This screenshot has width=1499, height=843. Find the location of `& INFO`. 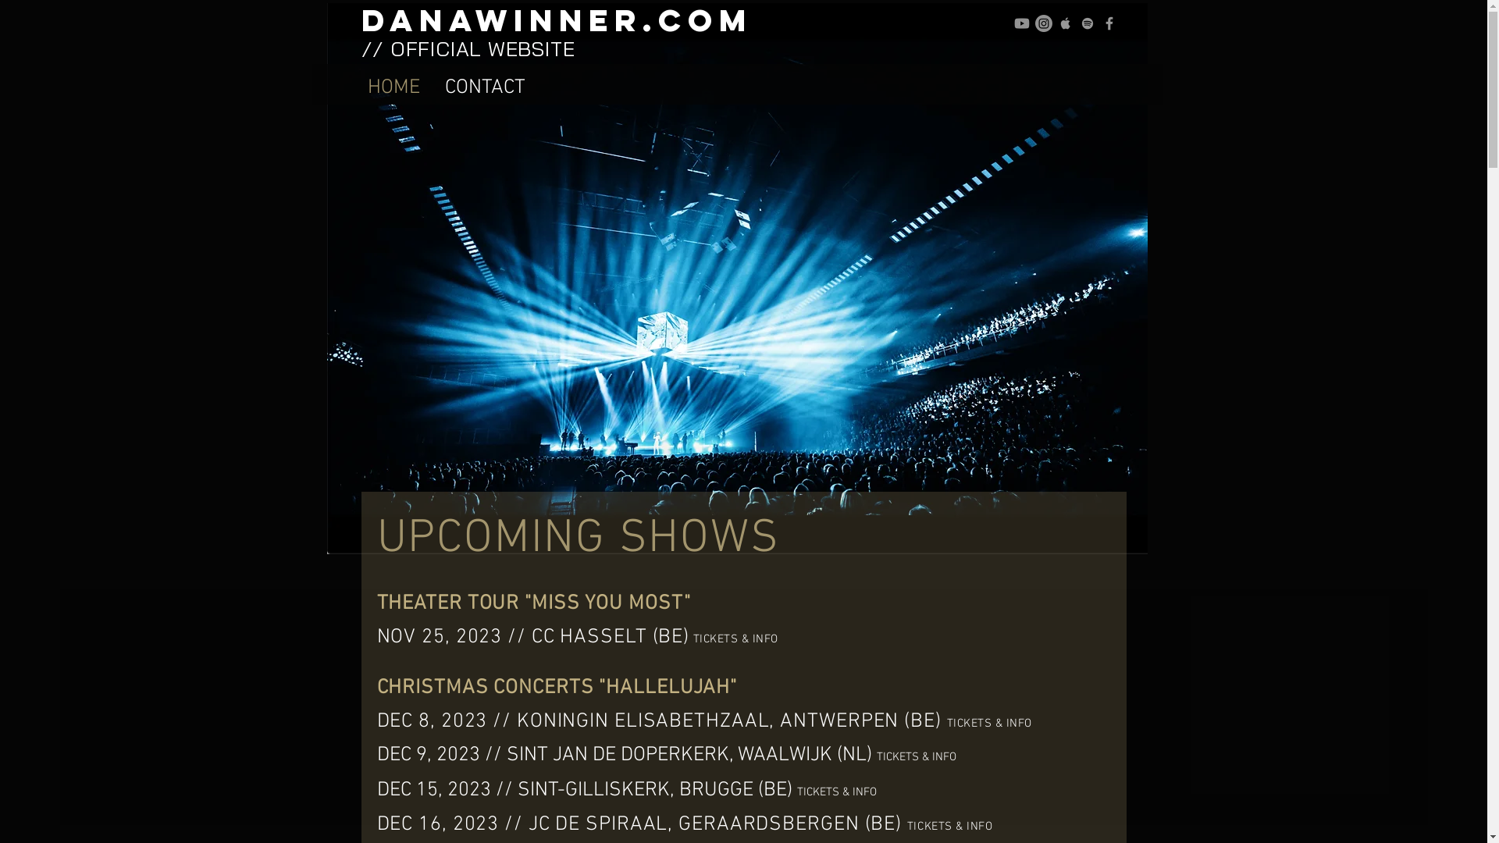

& INFO is located at coordinates (1013, 724).